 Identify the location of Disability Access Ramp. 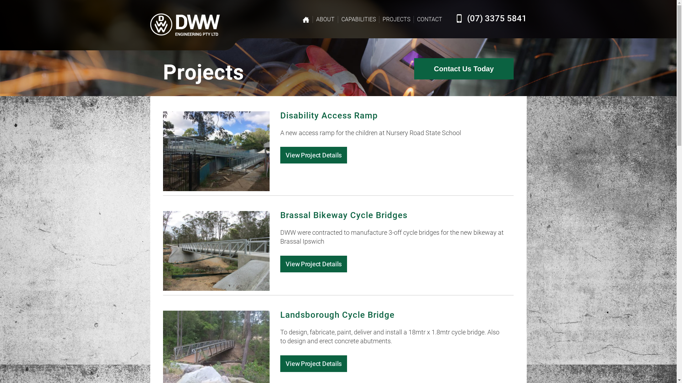
(329, 116).